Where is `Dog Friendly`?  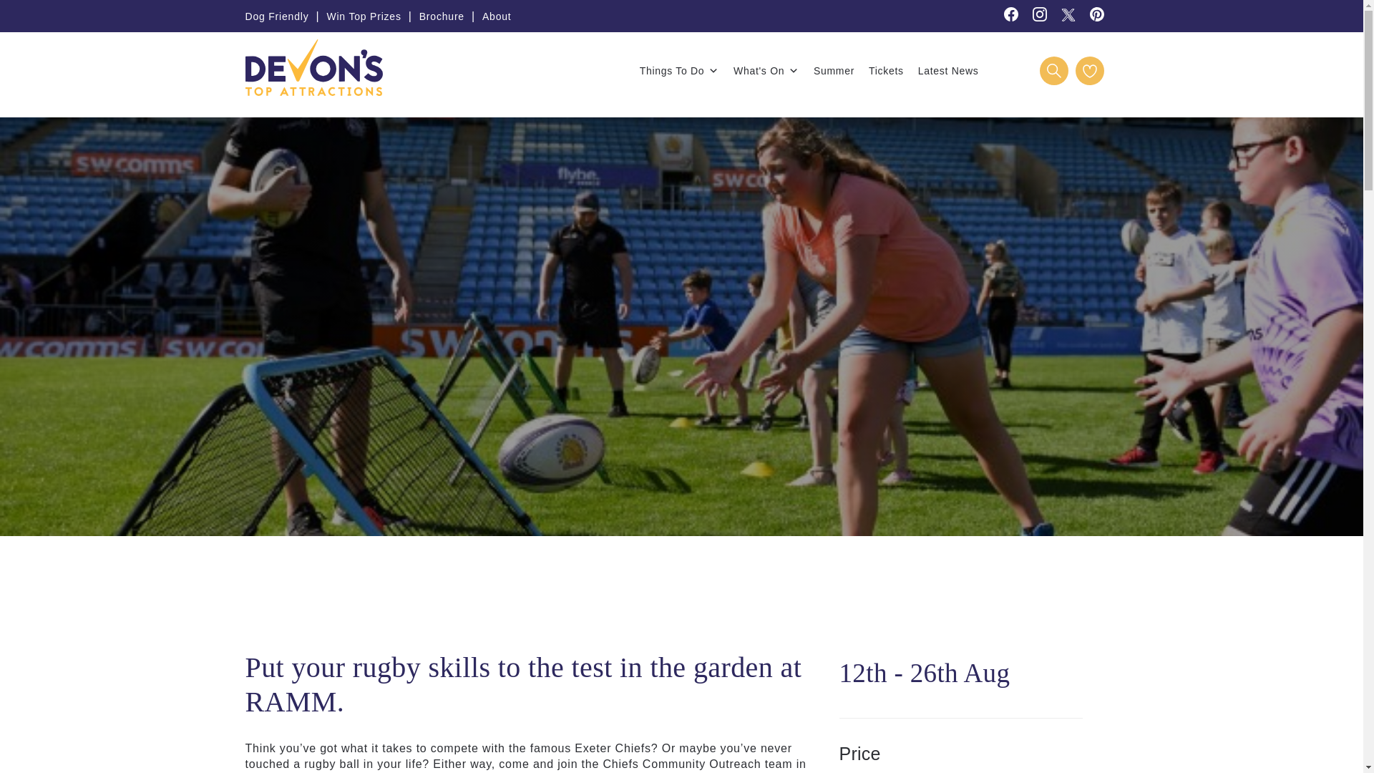 Dog Friendly is located at coordinates (276, 16).